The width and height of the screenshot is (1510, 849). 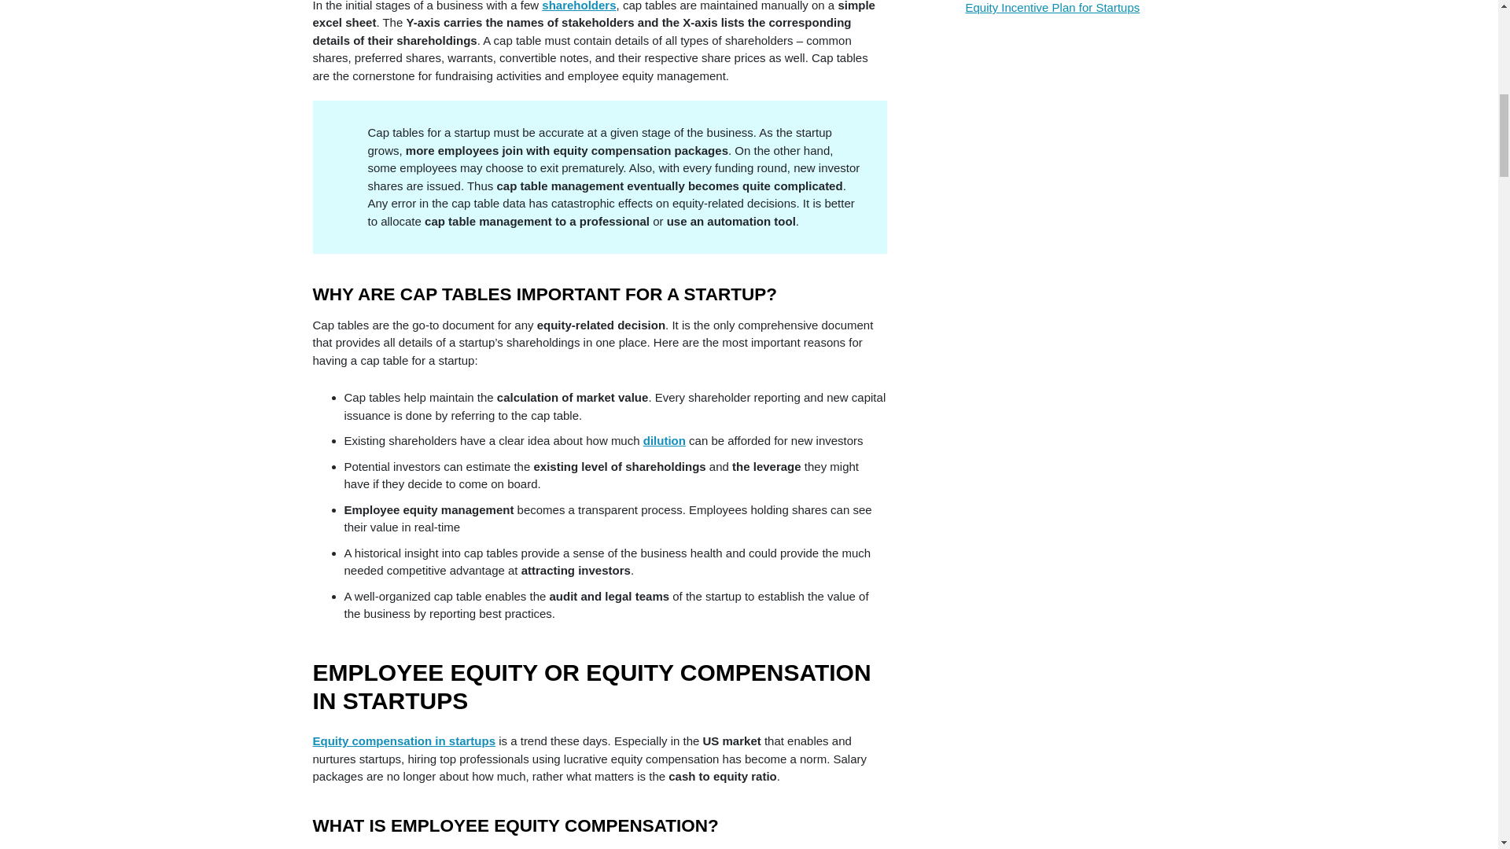 What do you see at coordinates (664, 440) in the screenshot?
I see `dilution` at bounding box center [664, 440].